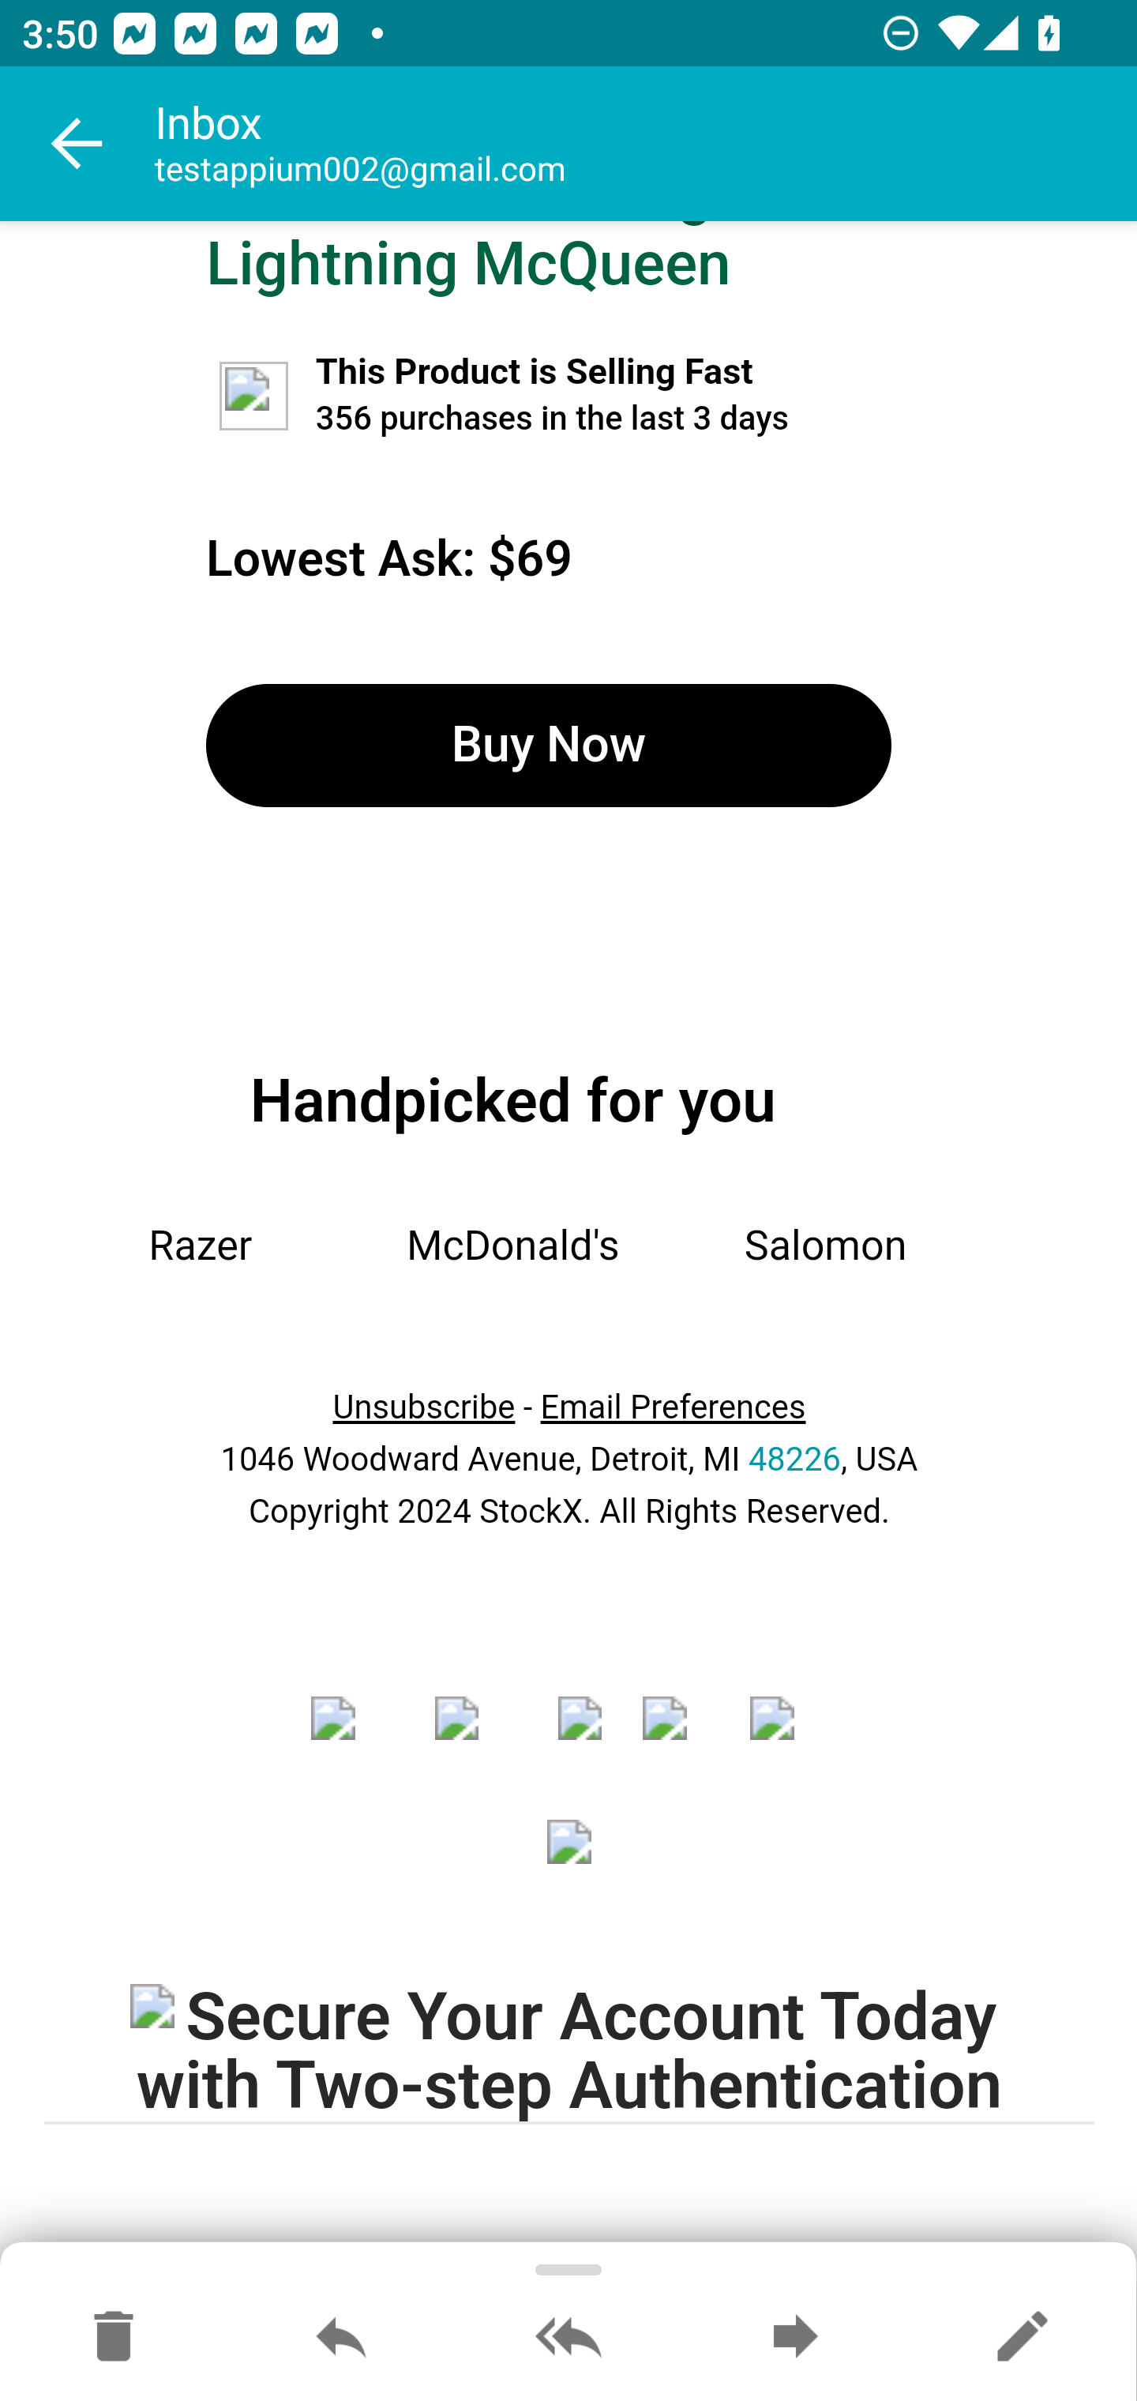 Image resolution: width=1137 pixels, height=2401 pixels. I want to click on twitter, so click(476, 1738).